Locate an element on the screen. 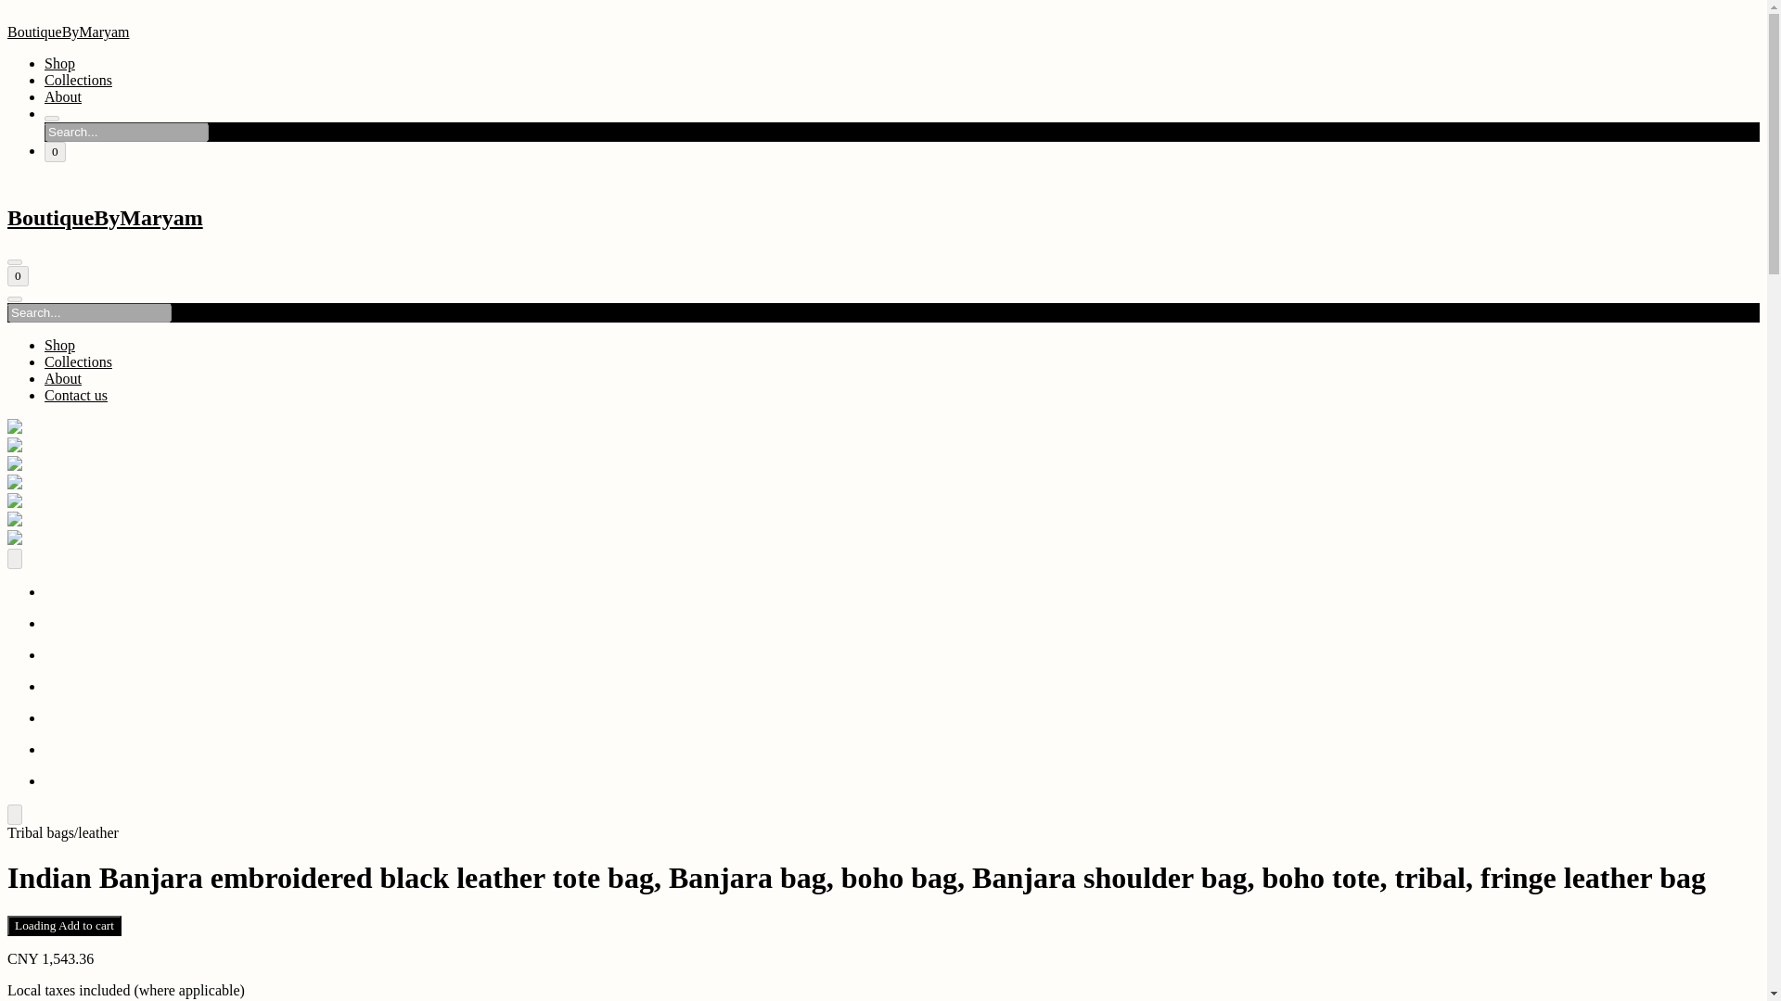  0 is located at coordinates (17, 276).